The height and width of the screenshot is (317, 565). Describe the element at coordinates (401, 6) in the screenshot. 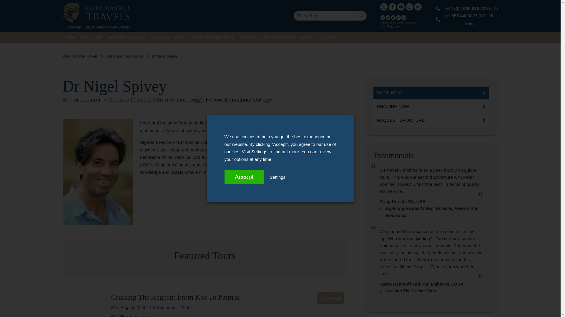

I see `Travel videos from Peter Sommer Travels on You Tube` at that location.